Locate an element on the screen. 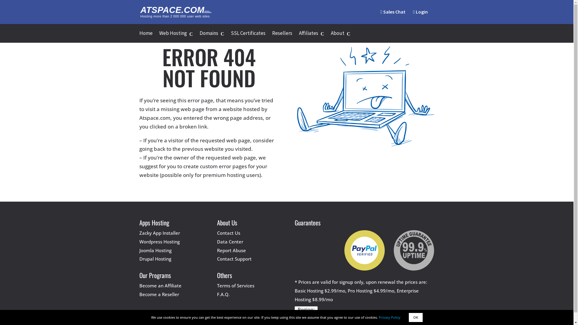 The height and width of the screenshot is (325, 578). Home is located at coordinates (146, 37).